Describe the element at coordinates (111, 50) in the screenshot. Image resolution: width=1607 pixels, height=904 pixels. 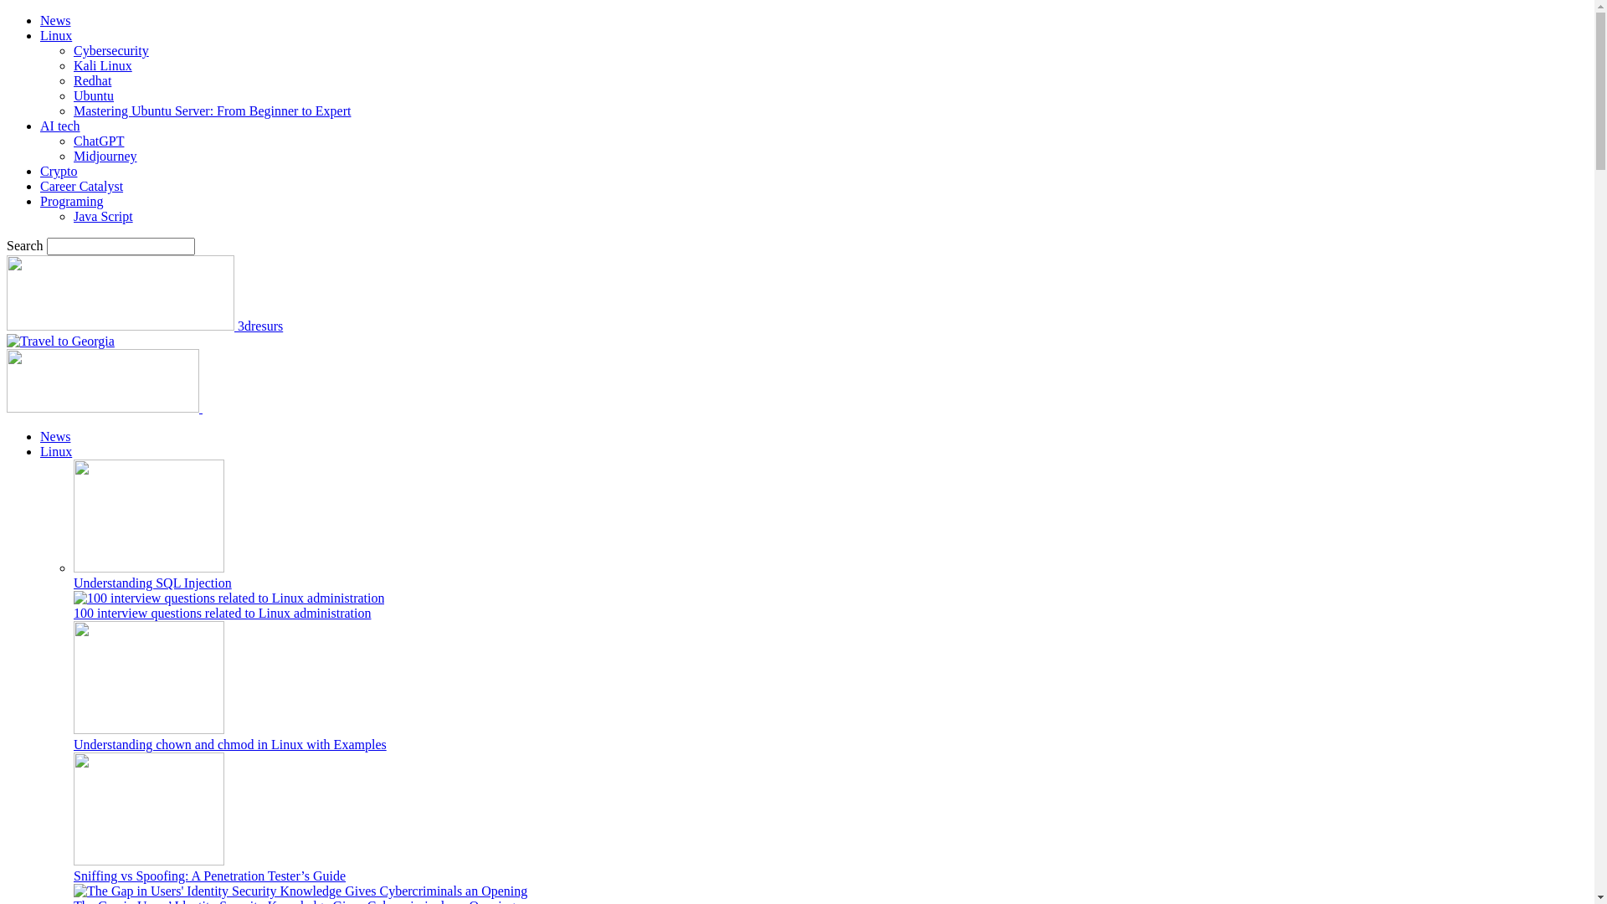
I see `Cybersecurity` at that location.